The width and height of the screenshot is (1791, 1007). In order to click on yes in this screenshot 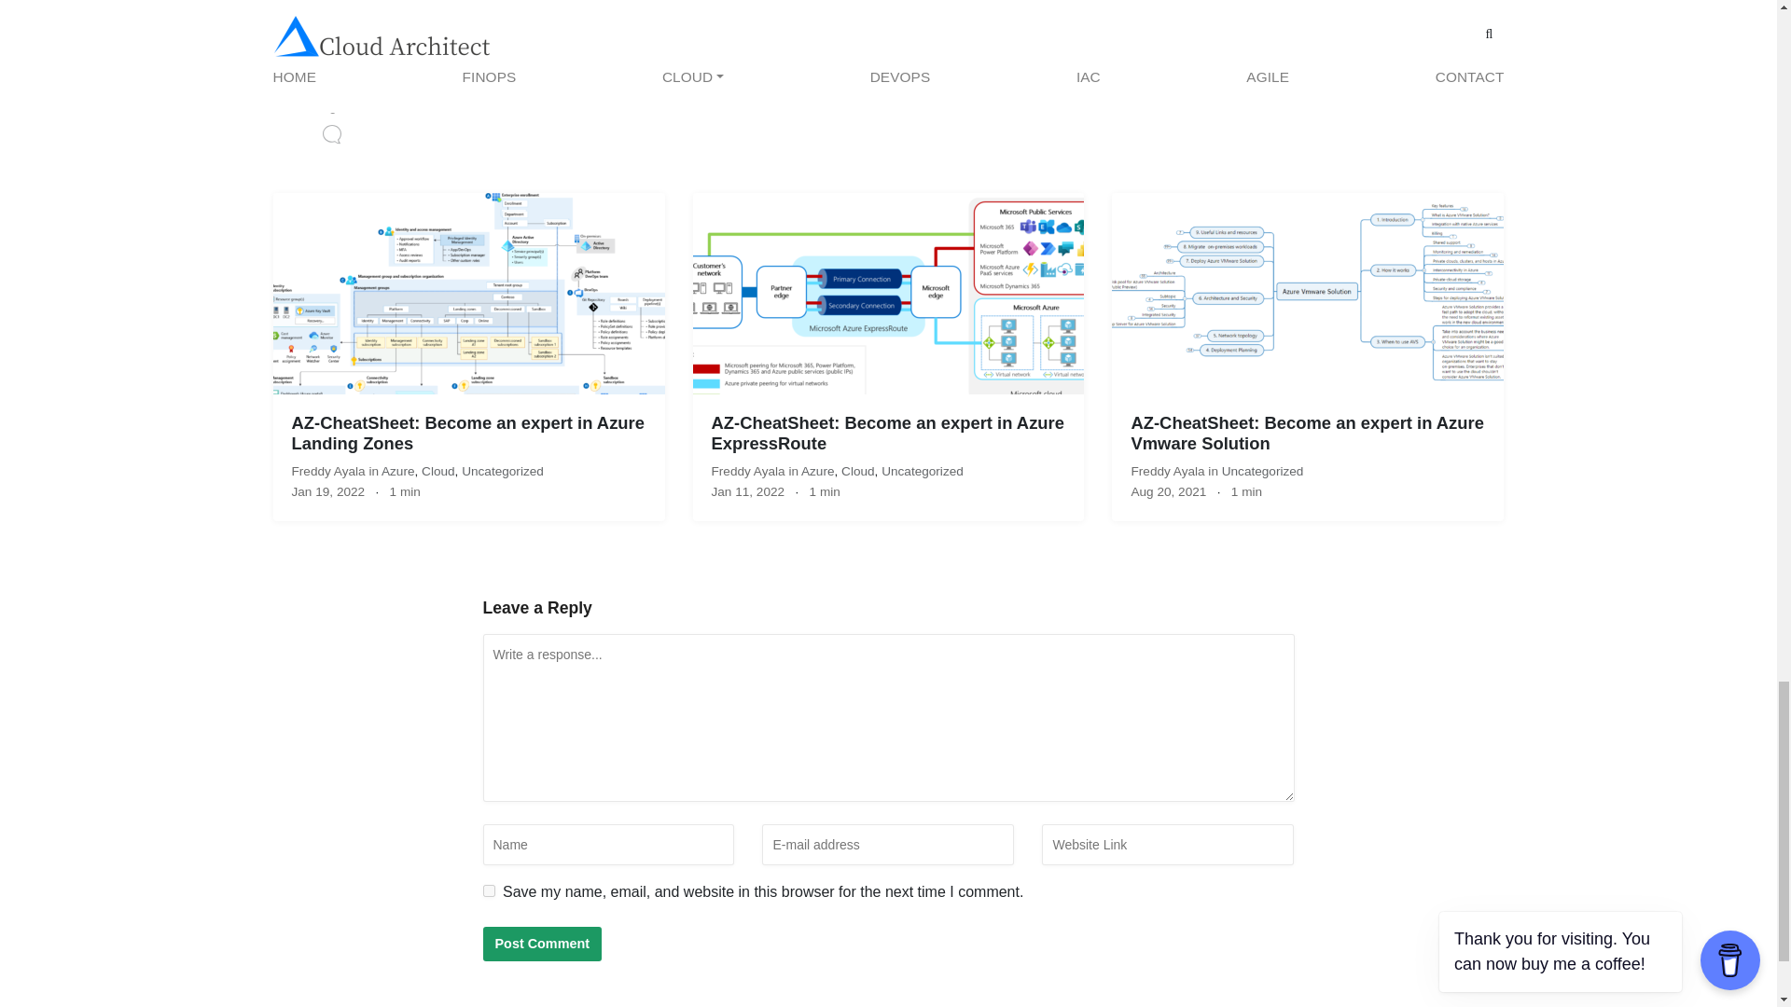, I will do `click(489, 891)`.